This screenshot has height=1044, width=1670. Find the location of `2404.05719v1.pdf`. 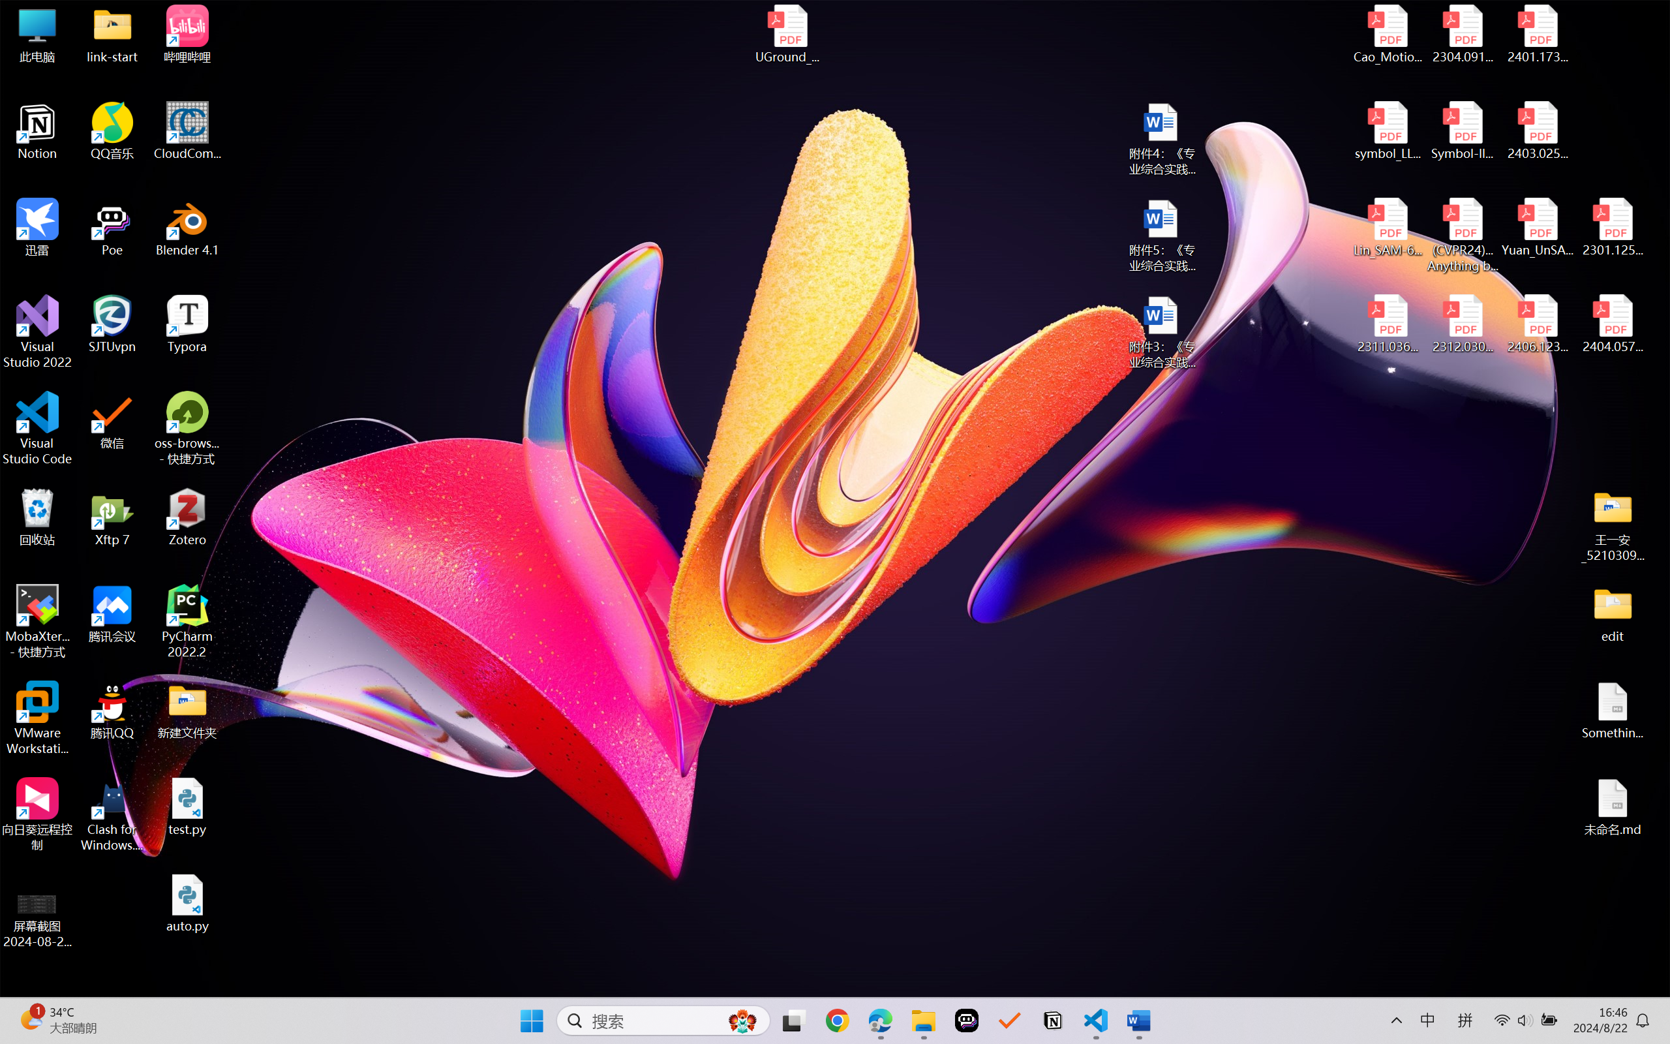

2404.05719v1.pdf is located at coordinates (1613, 324).